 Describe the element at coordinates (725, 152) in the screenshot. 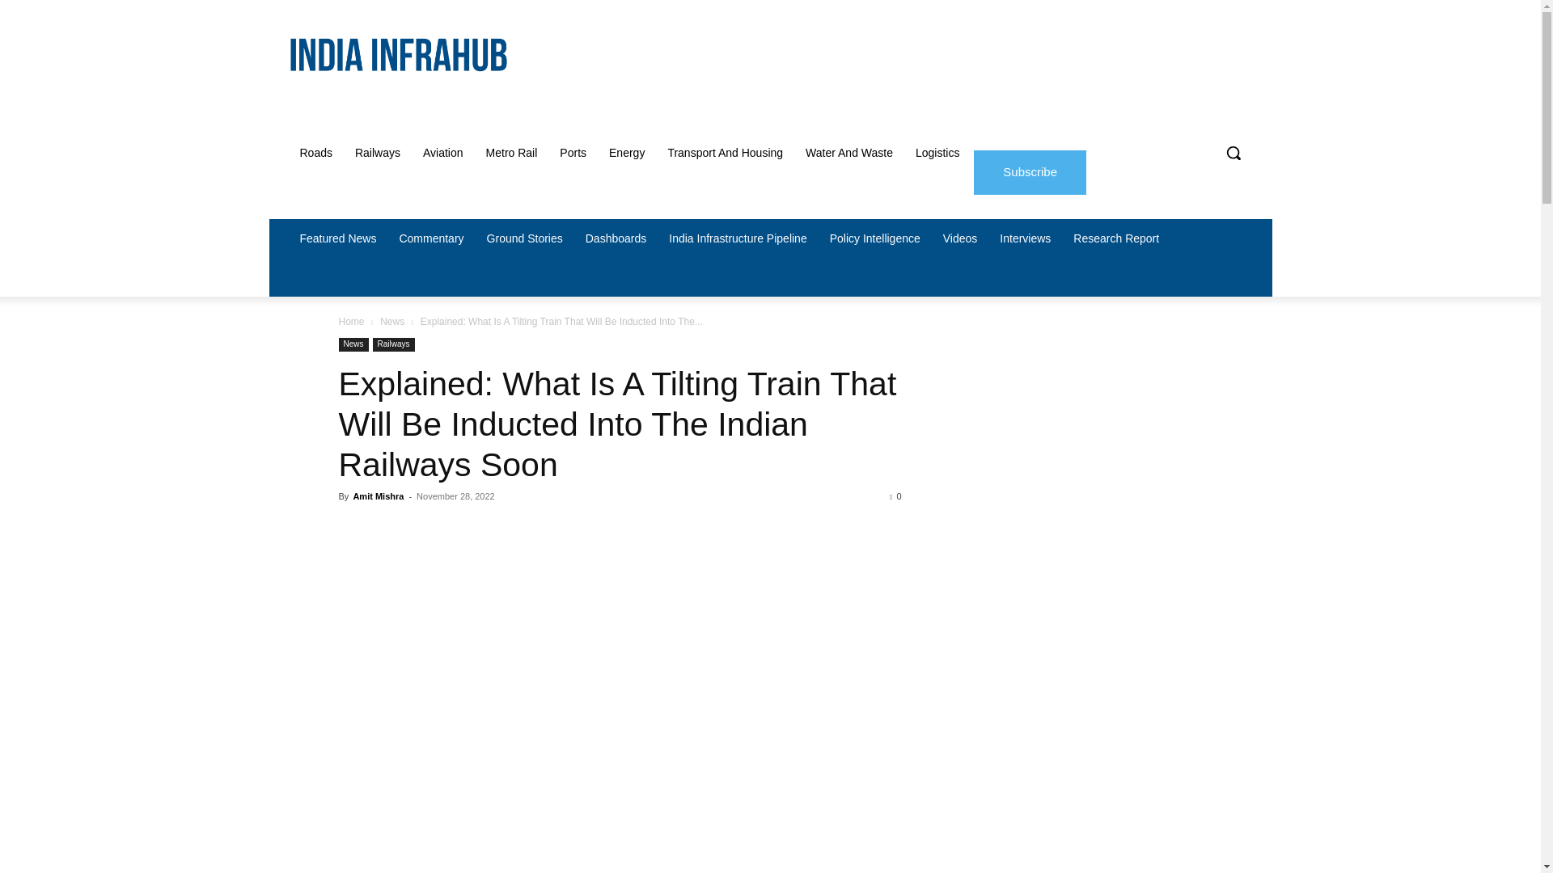

I see `Transport And Housing` at that location.